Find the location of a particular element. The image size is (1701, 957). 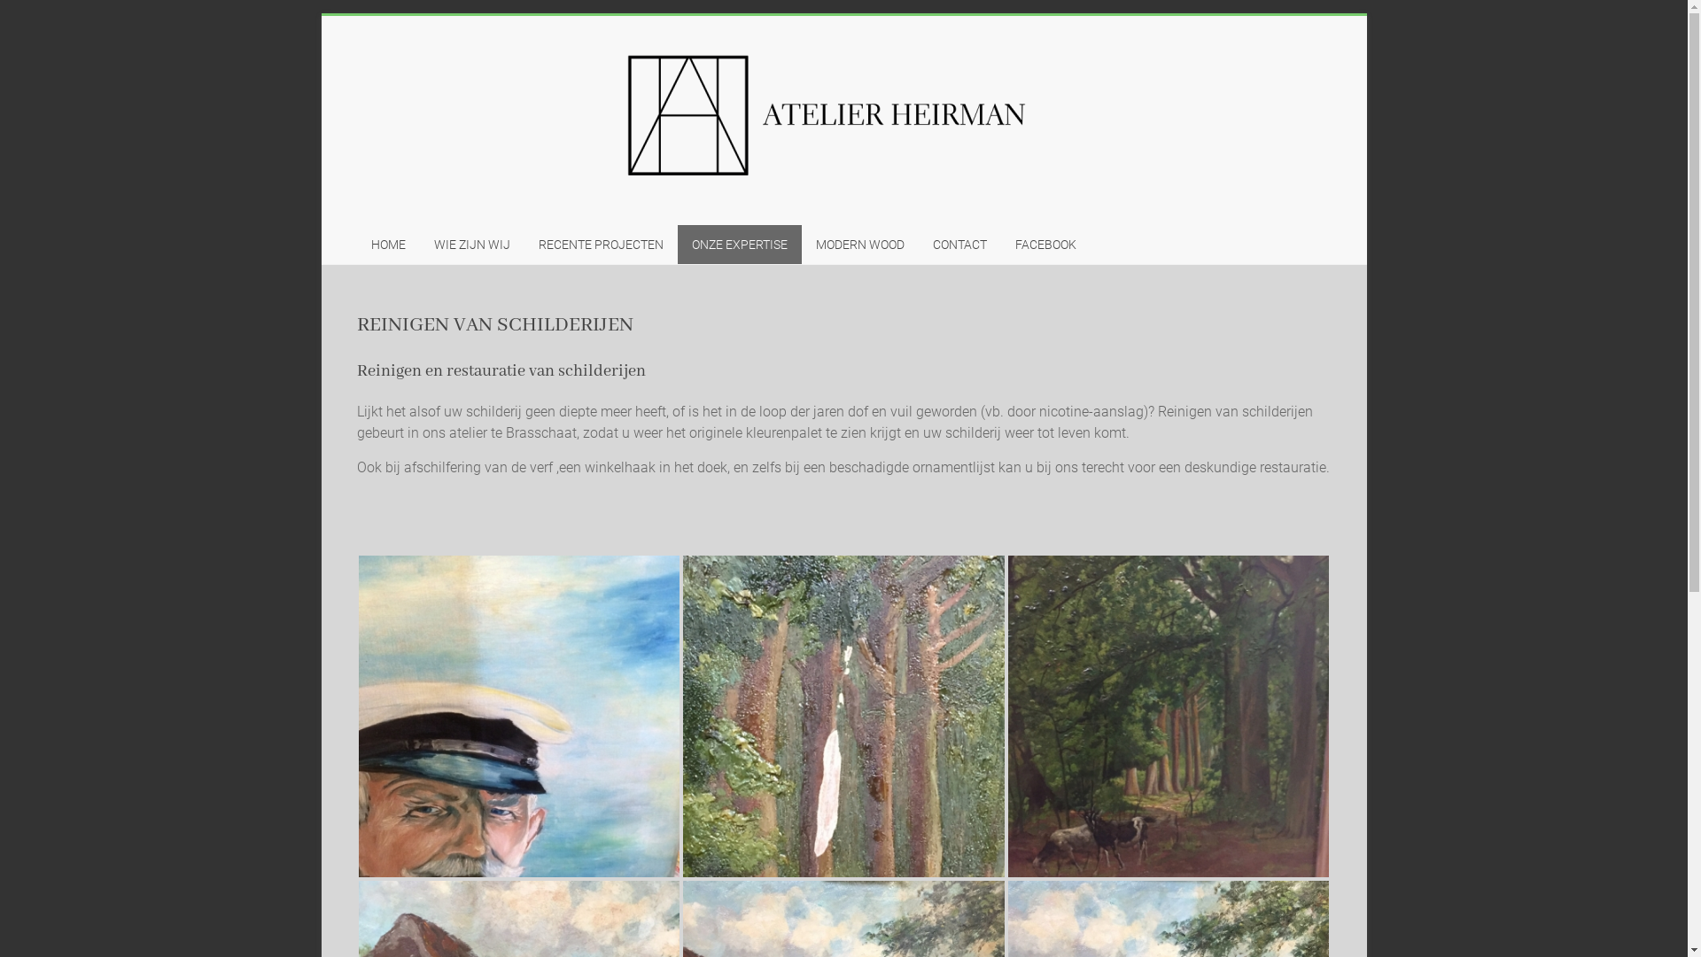

CONTACT is located at coordinates (959, 245).